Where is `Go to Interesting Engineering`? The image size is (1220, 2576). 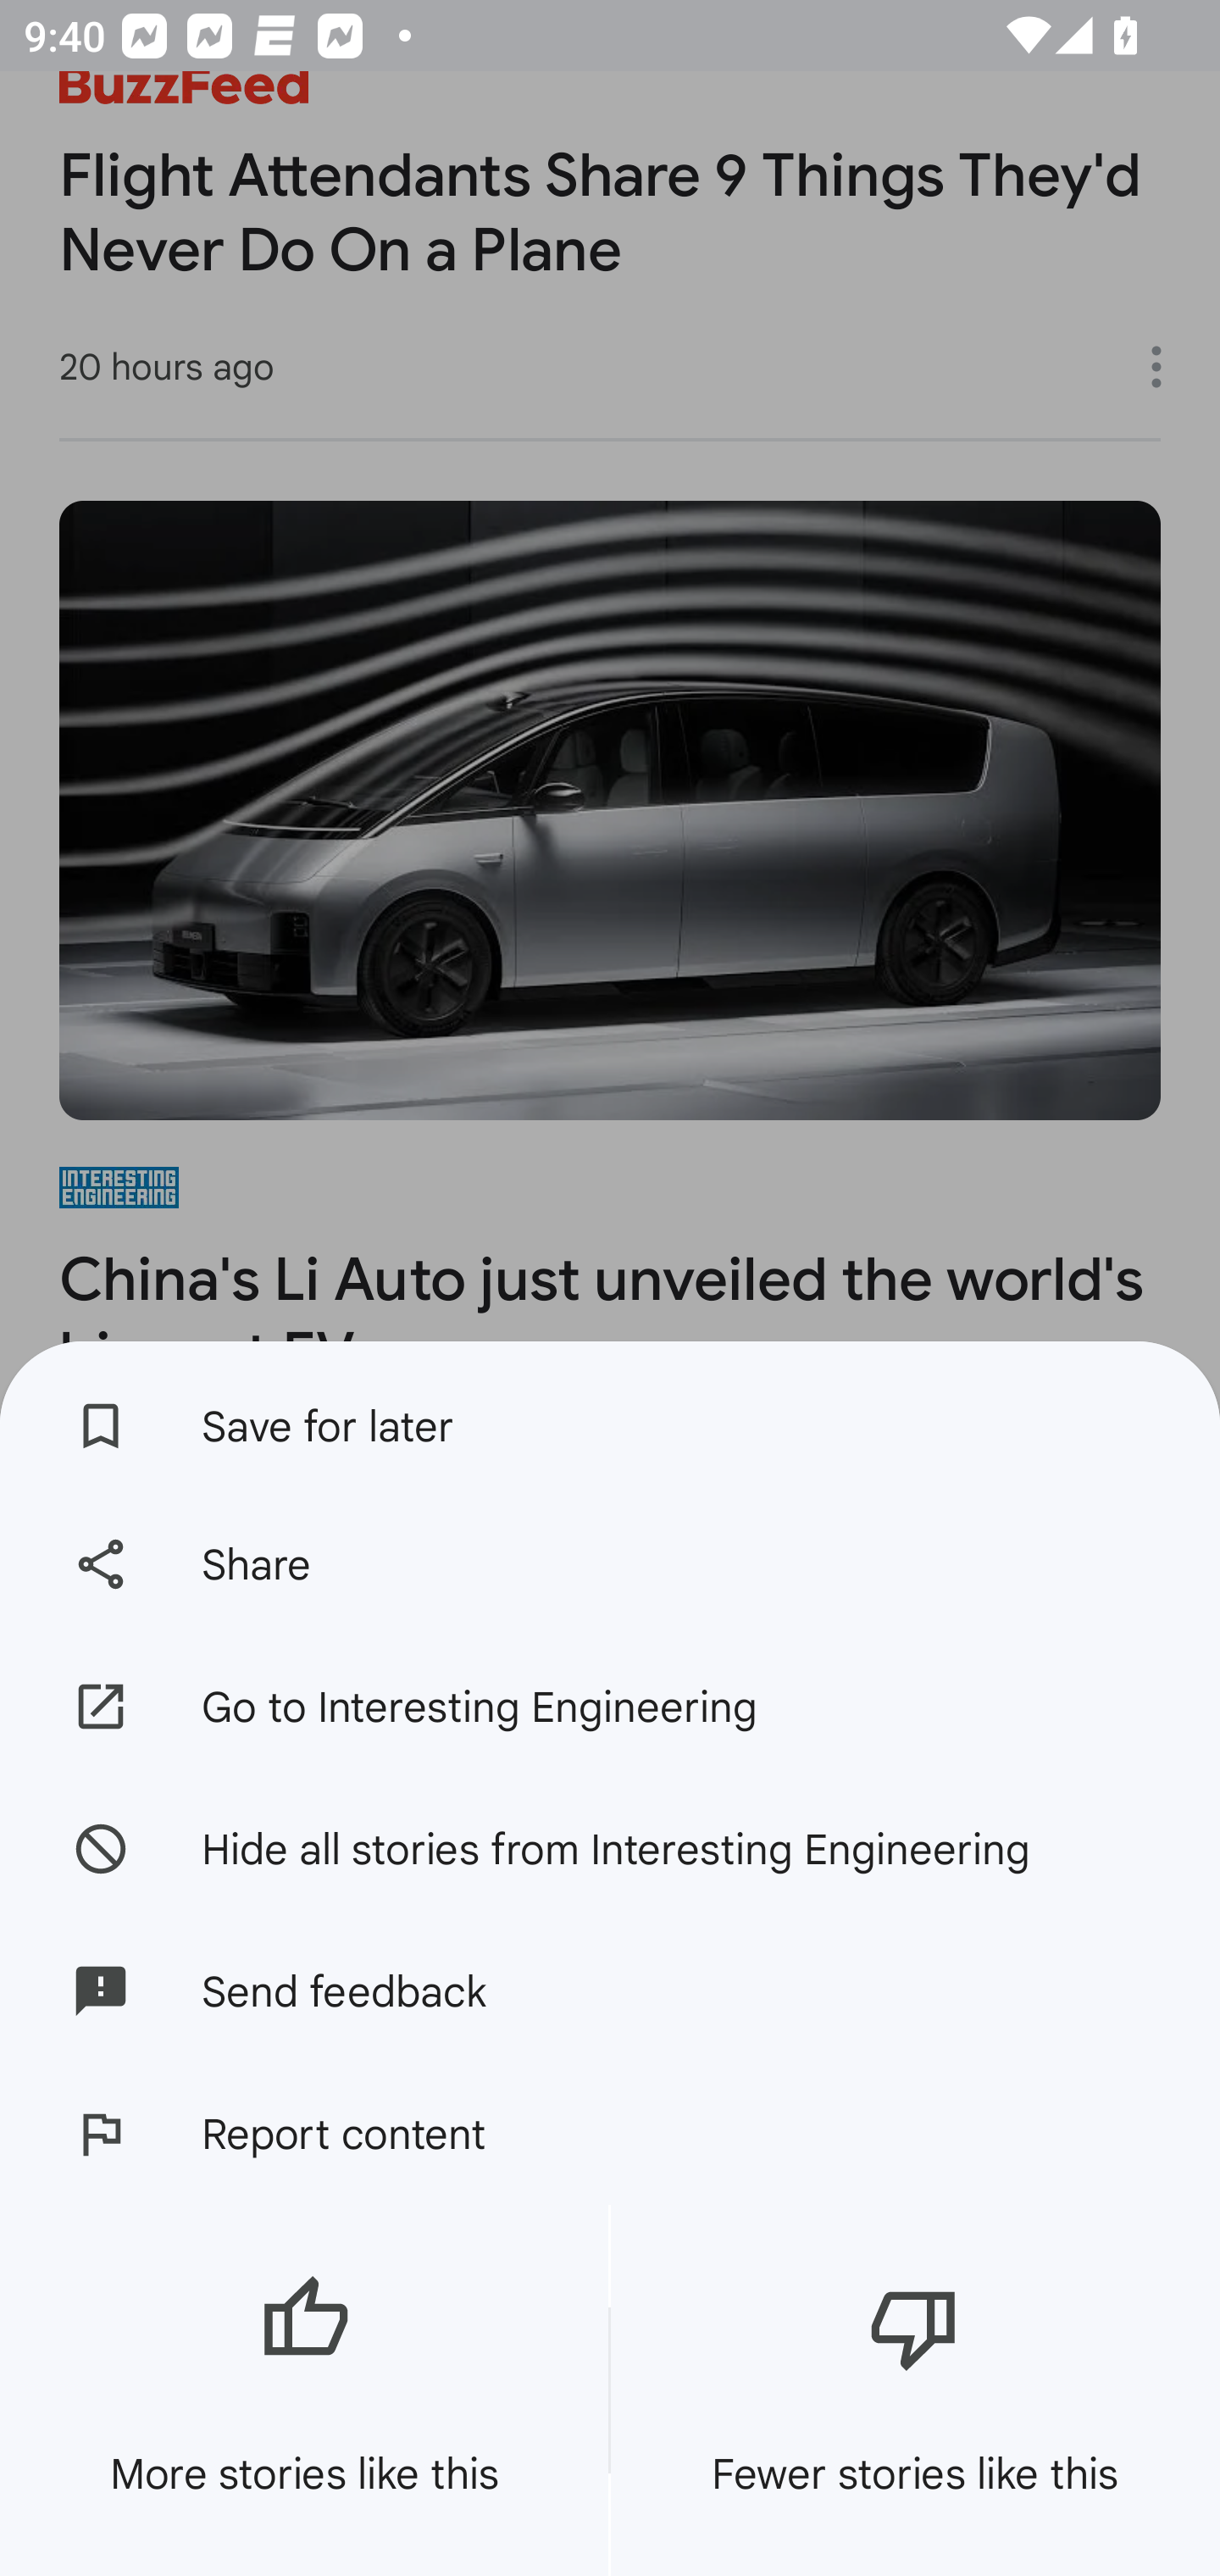
Go to Interesting Engineering is located at coordinates (610, 1707).